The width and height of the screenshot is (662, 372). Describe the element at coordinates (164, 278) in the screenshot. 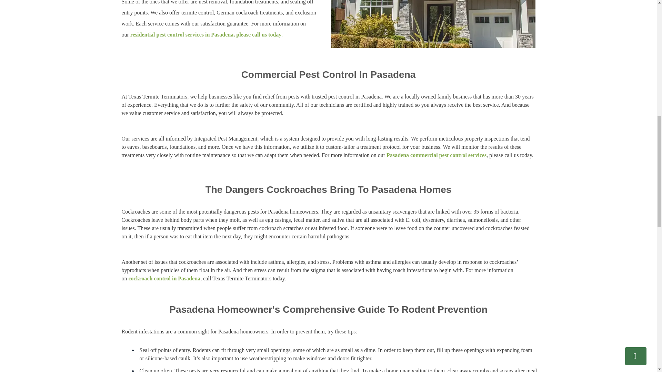

I see `cockroach control in Pasadena` at that location.